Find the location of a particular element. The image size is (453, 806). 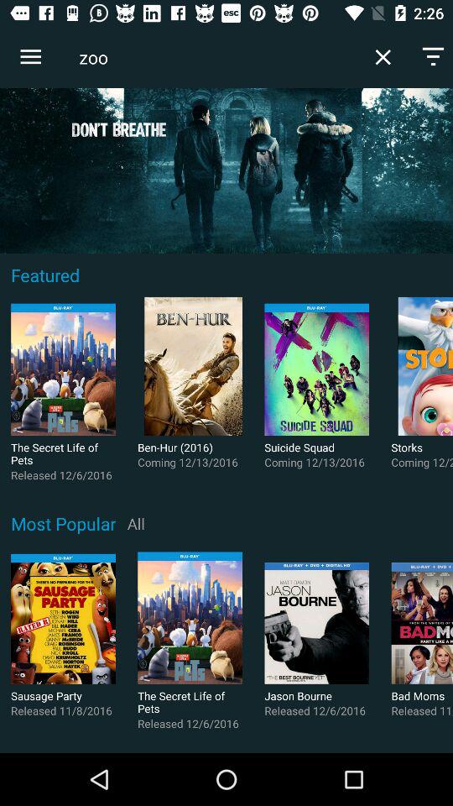

flip until zoo icon is located at coordinates (216, 57).